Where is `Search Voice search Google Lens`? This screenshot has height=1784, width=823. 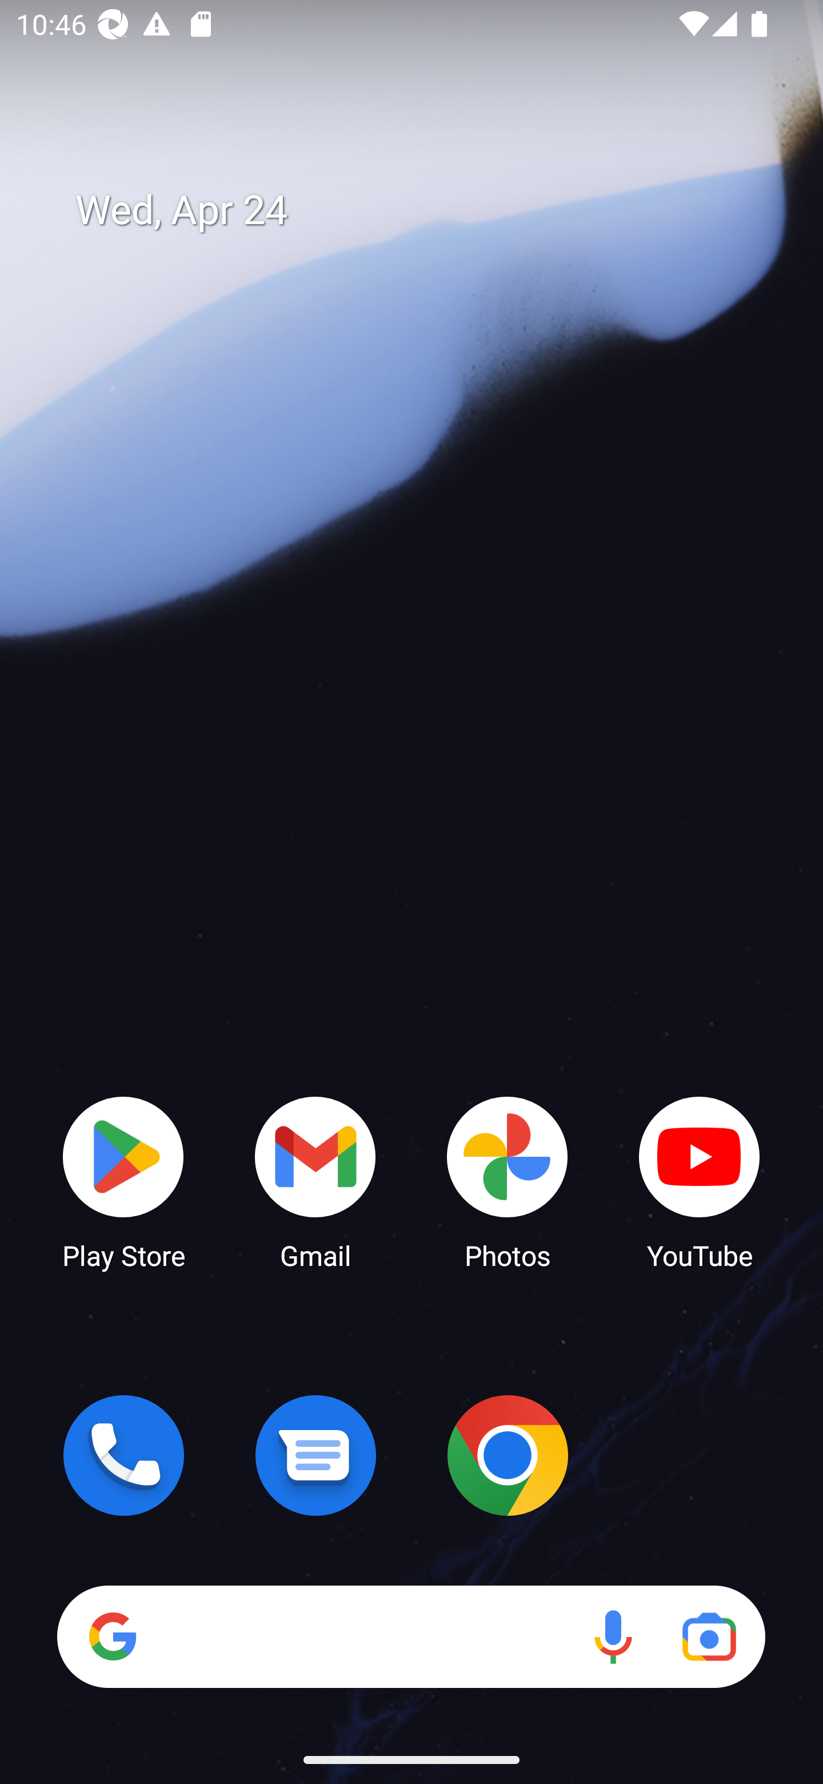
Search Voice search Google Lens is located at coordinates (411, 1636).